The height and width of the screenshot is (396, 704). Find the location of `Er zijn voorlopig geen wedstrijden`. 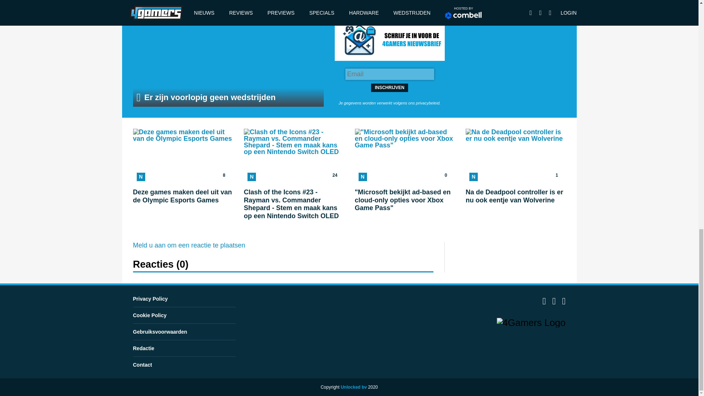

Er zijn voorlopig geen wedstrijden is located at coordinates (228, 61).